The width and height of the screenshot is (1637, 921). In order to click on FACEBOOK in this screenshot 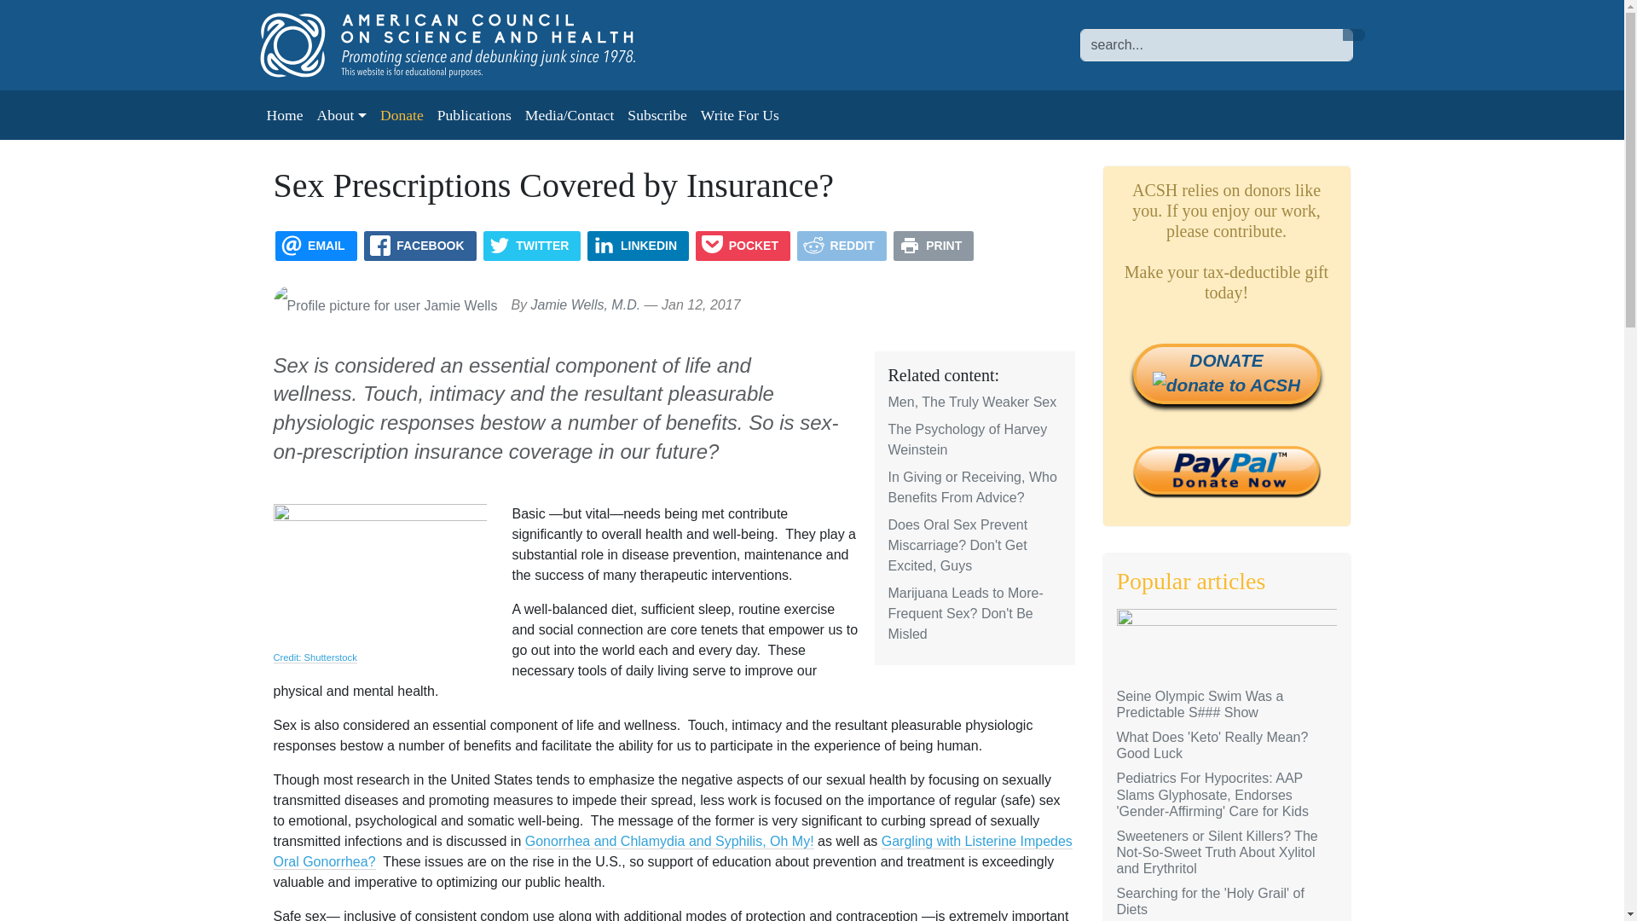, I will do `click(419, 246)`.